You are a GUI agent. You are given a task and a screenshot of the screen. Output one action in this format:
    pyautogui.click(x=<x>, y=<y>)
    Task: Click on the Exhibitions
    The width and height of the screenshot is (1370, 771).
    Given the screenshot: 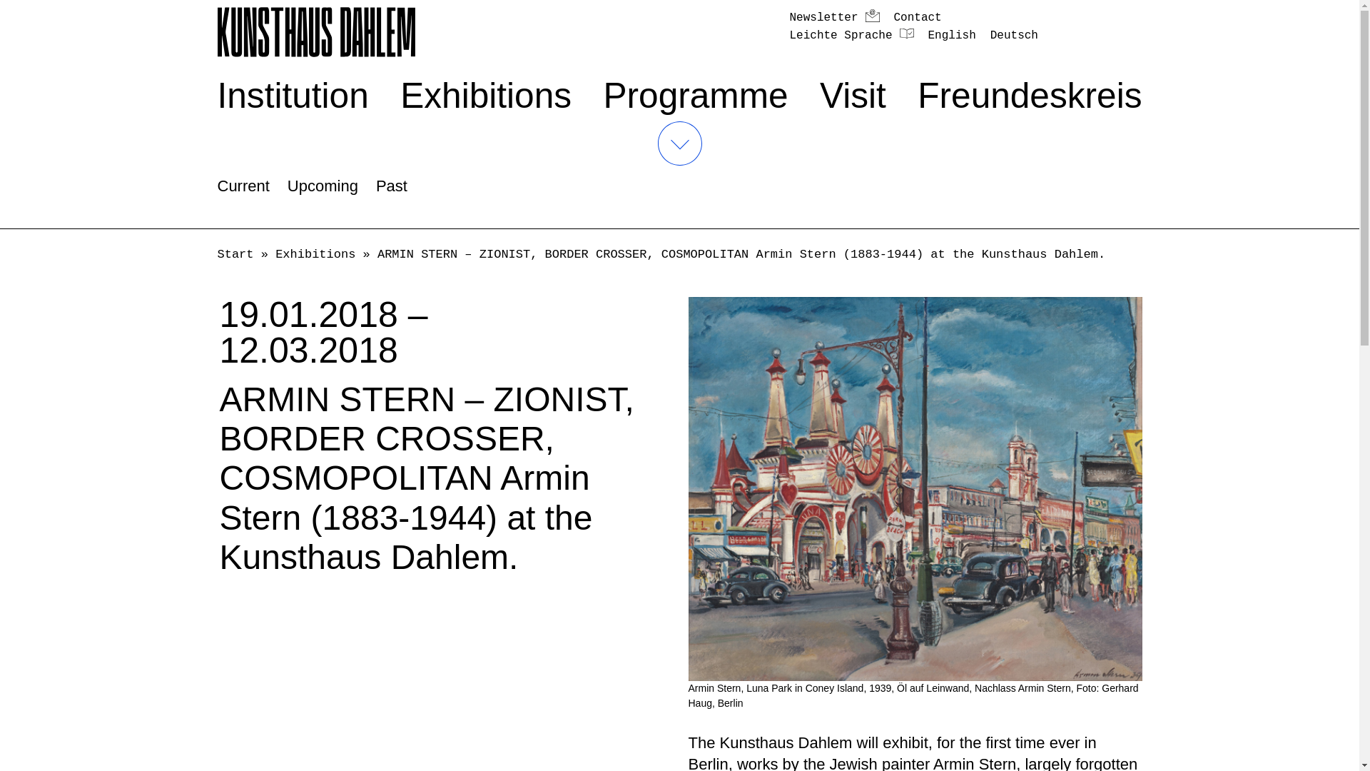 What is the action you would take?
    pyautogui.click(x=485, y=96)
    